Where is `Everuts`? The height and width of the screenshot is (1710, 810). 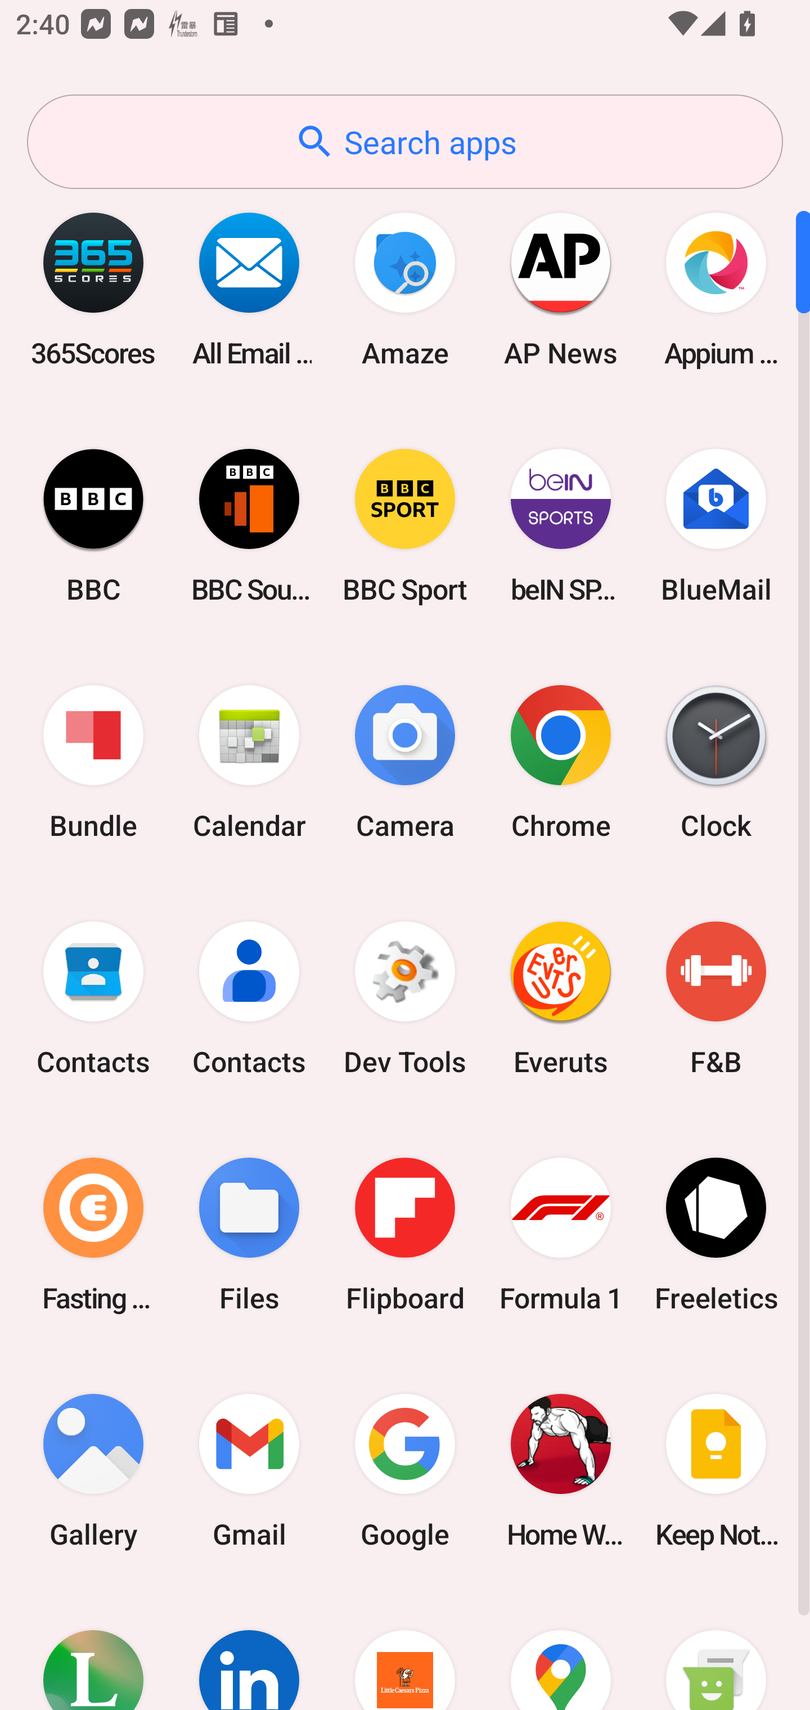
Everuts is located at coordinates (560, 998).